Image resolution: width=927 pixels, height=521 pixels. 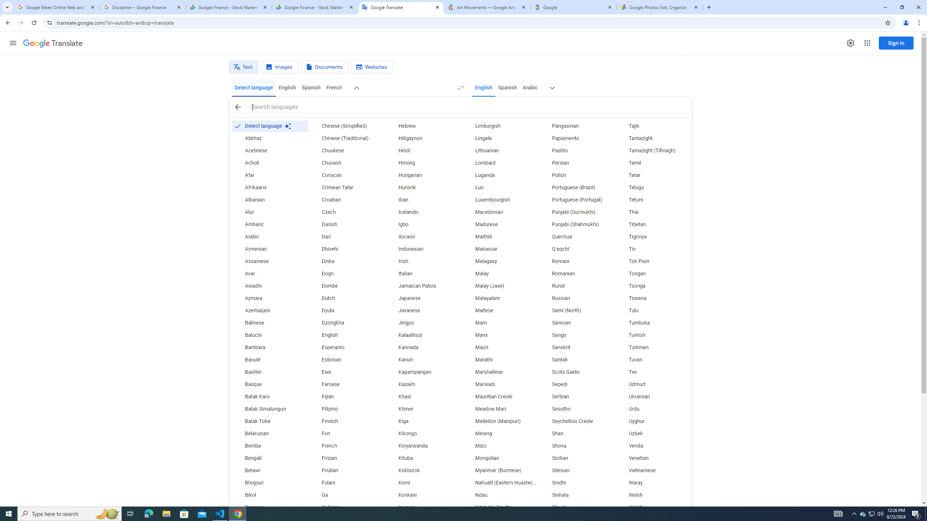 What do you see at coordinates (653, 138) in the screenshot?
I see `Tamazight` at bounding box center [653, 138].